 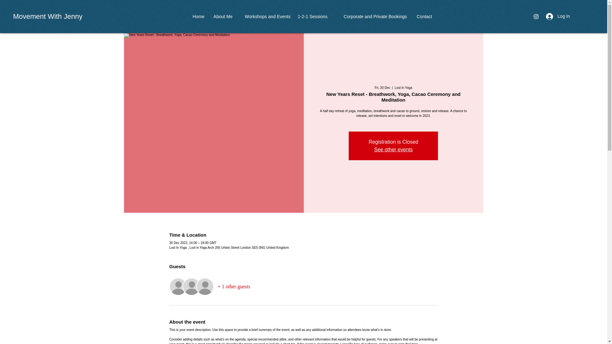 What do you see at coordinates (312, 16) in the screenshot?
I see `1-2-1 Sessions` at bounding box center [312, 16].